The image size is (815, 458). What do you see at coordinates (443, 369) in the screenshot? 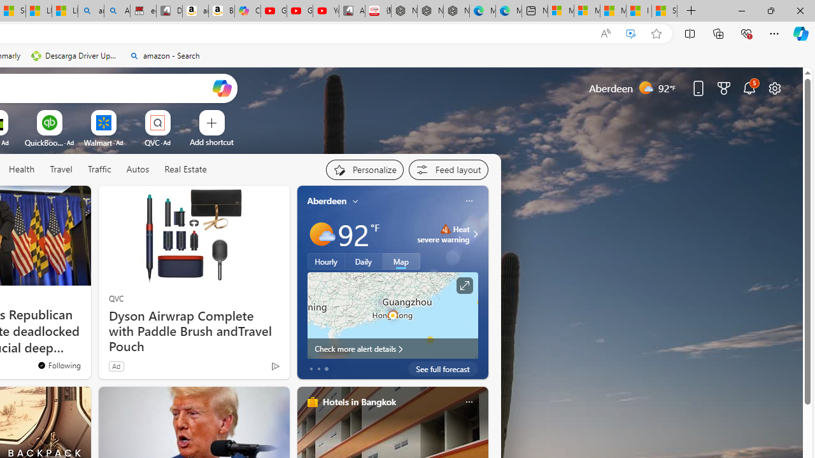
I see `See full forecast` at bounding box center [443, 369].